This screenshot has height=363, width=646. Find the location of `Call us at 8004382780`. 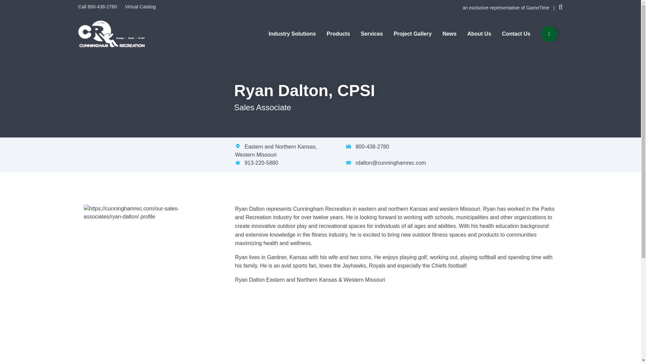

Call us at 8004382780 is located at coordinates (98, 7).